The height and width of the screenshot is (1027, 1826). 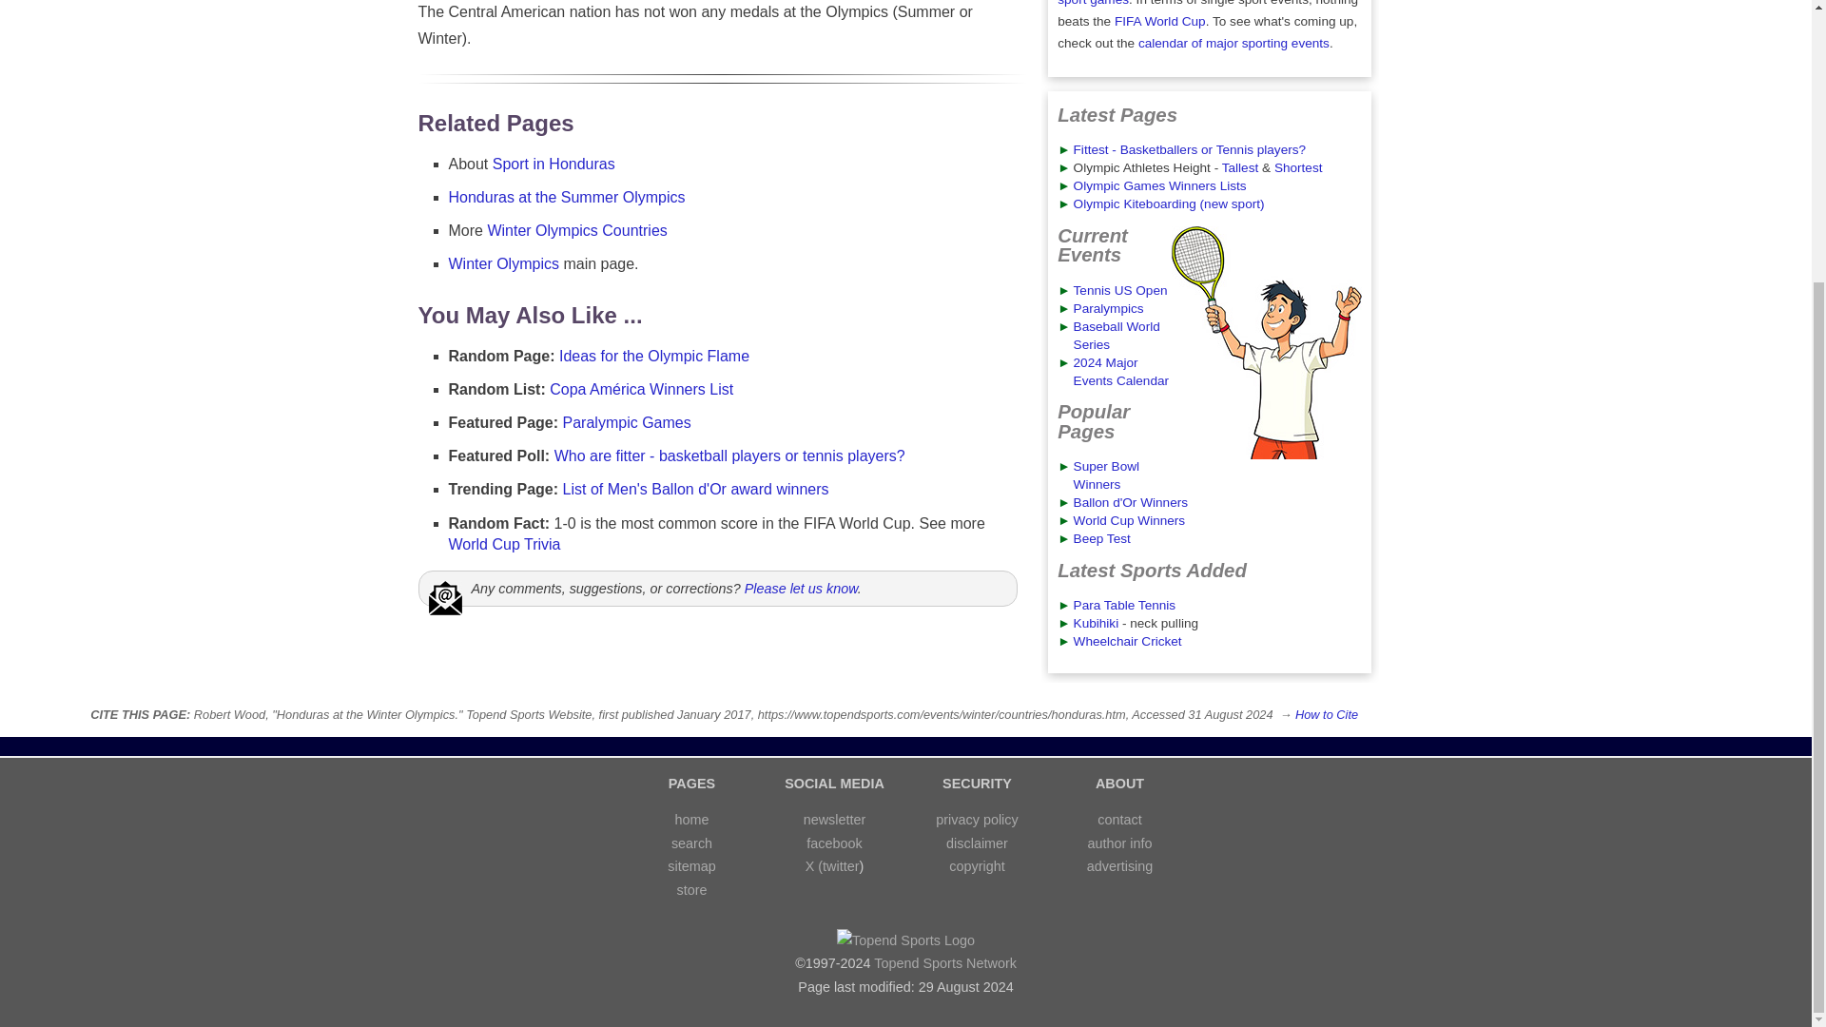 I want to click on Baseball World Series, so click(x=1117, y=335).